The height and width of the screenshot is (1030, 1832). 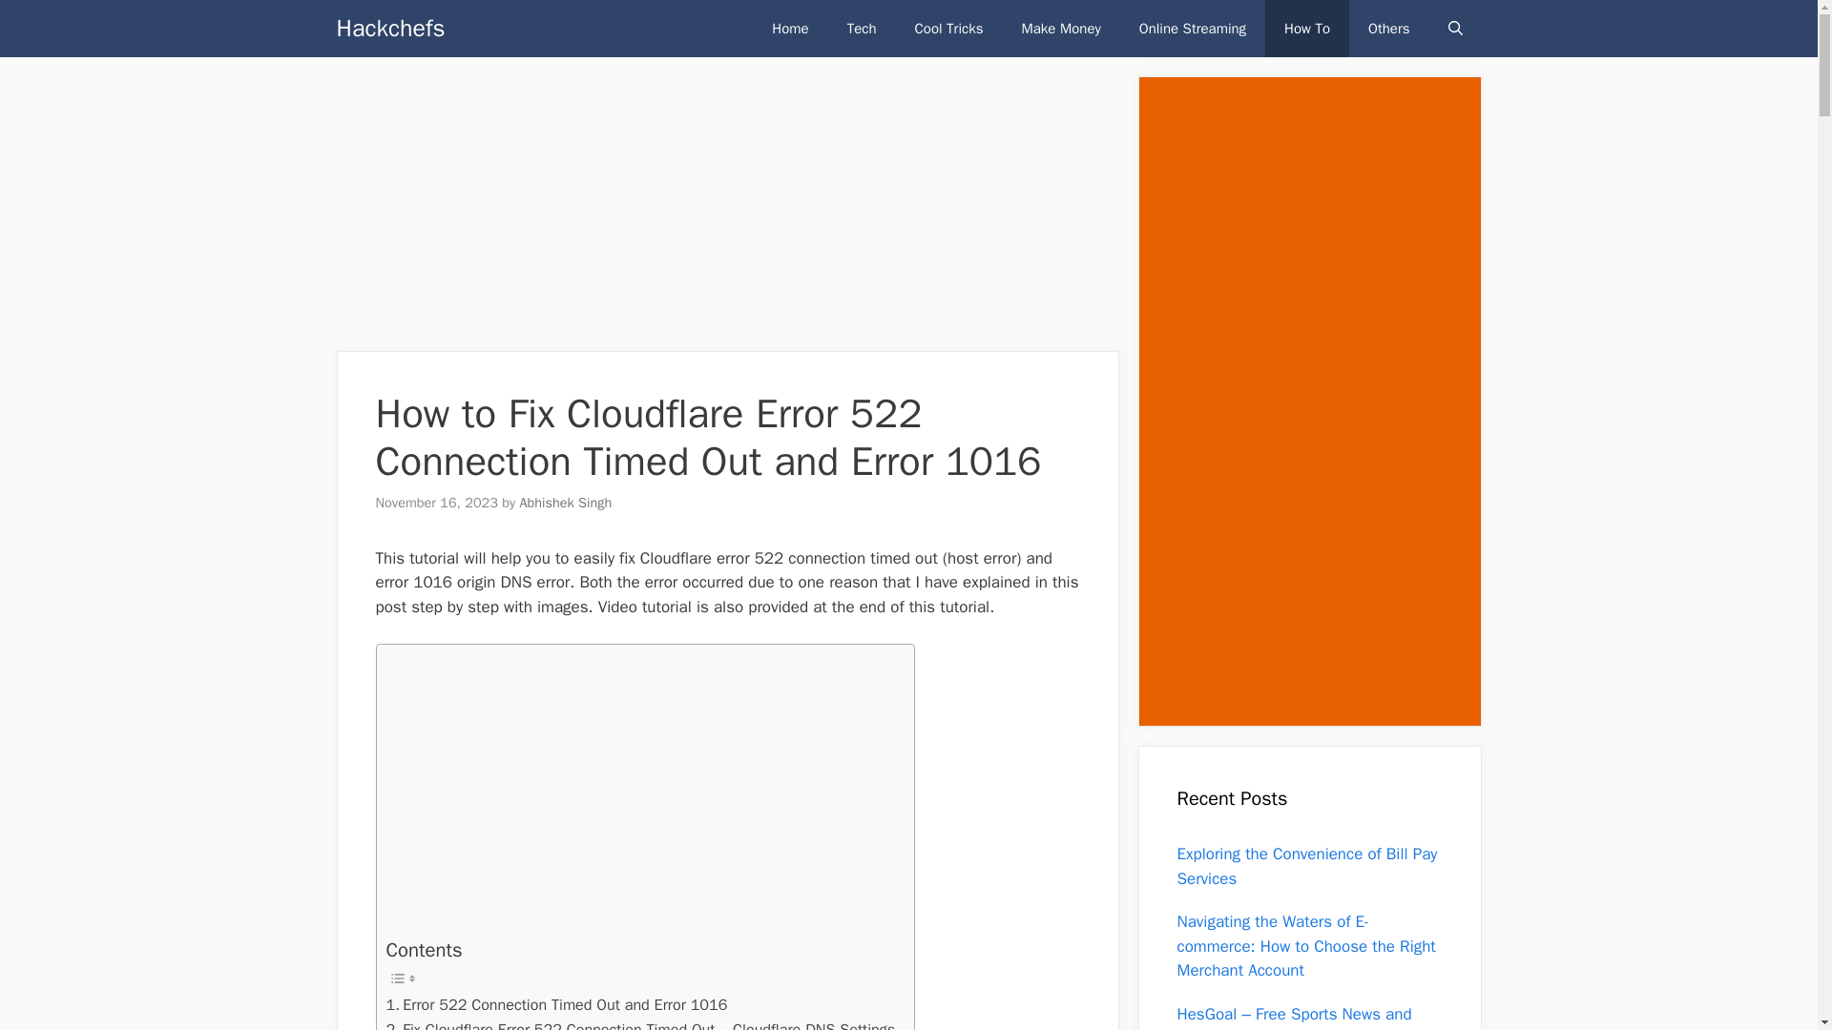 What do you see at coordinates (1388, 29) in the screenshot?
I see `Others` at bounding box center [1388, 29].